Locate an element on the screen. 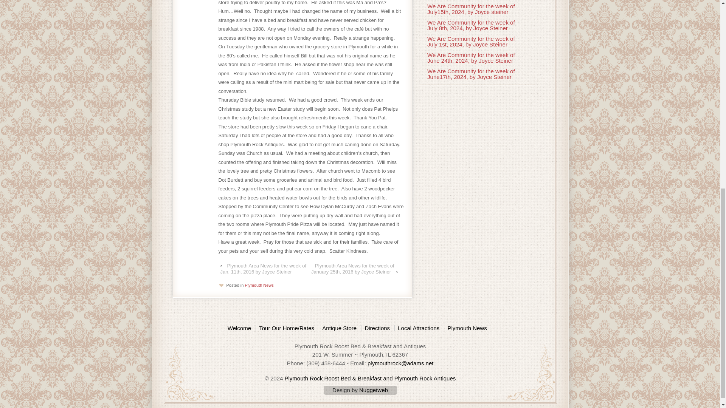  Plymouth News is located at coordinates (467, 328).